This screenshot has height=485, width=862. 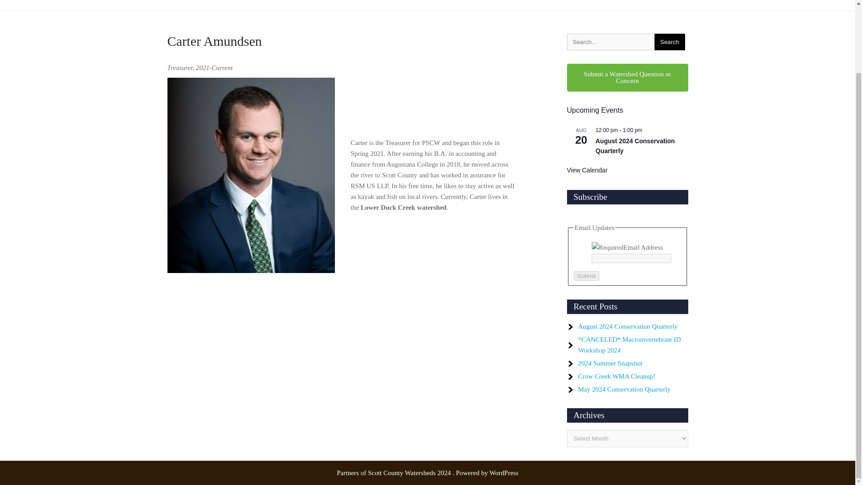 What do you see at coordinates (182, 5) in the screenshot?
I see `HOME` at bounding box center [182, 5].